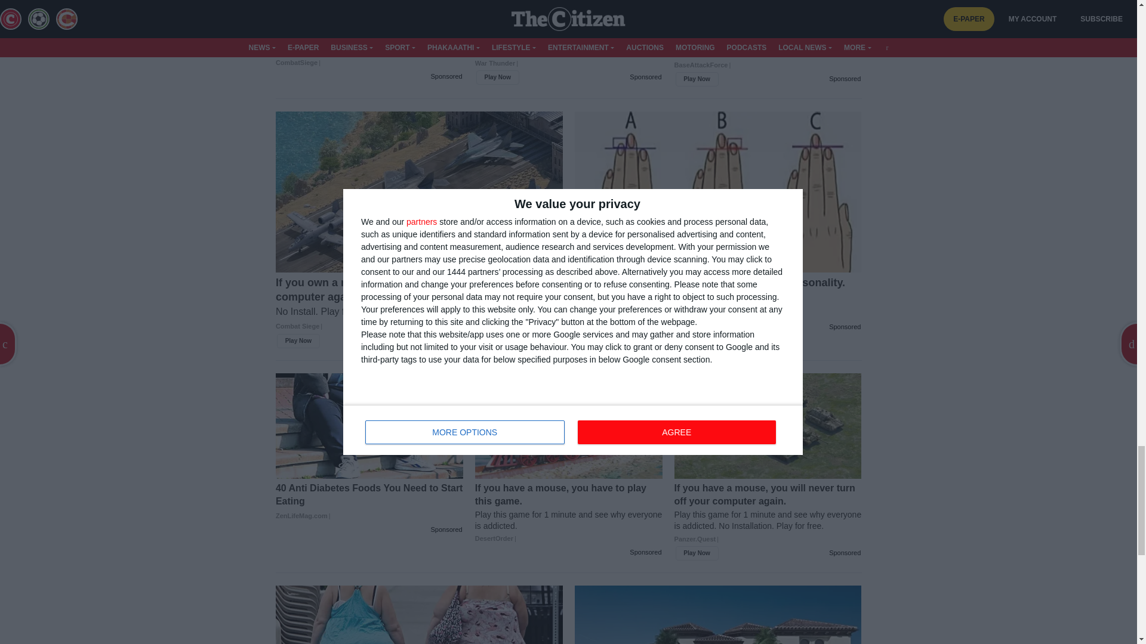 Image resolution: width=1146 pixels, height=644 pixels. I want to click on If you own a mouse, play it for 1 minute., so click(369, 44).